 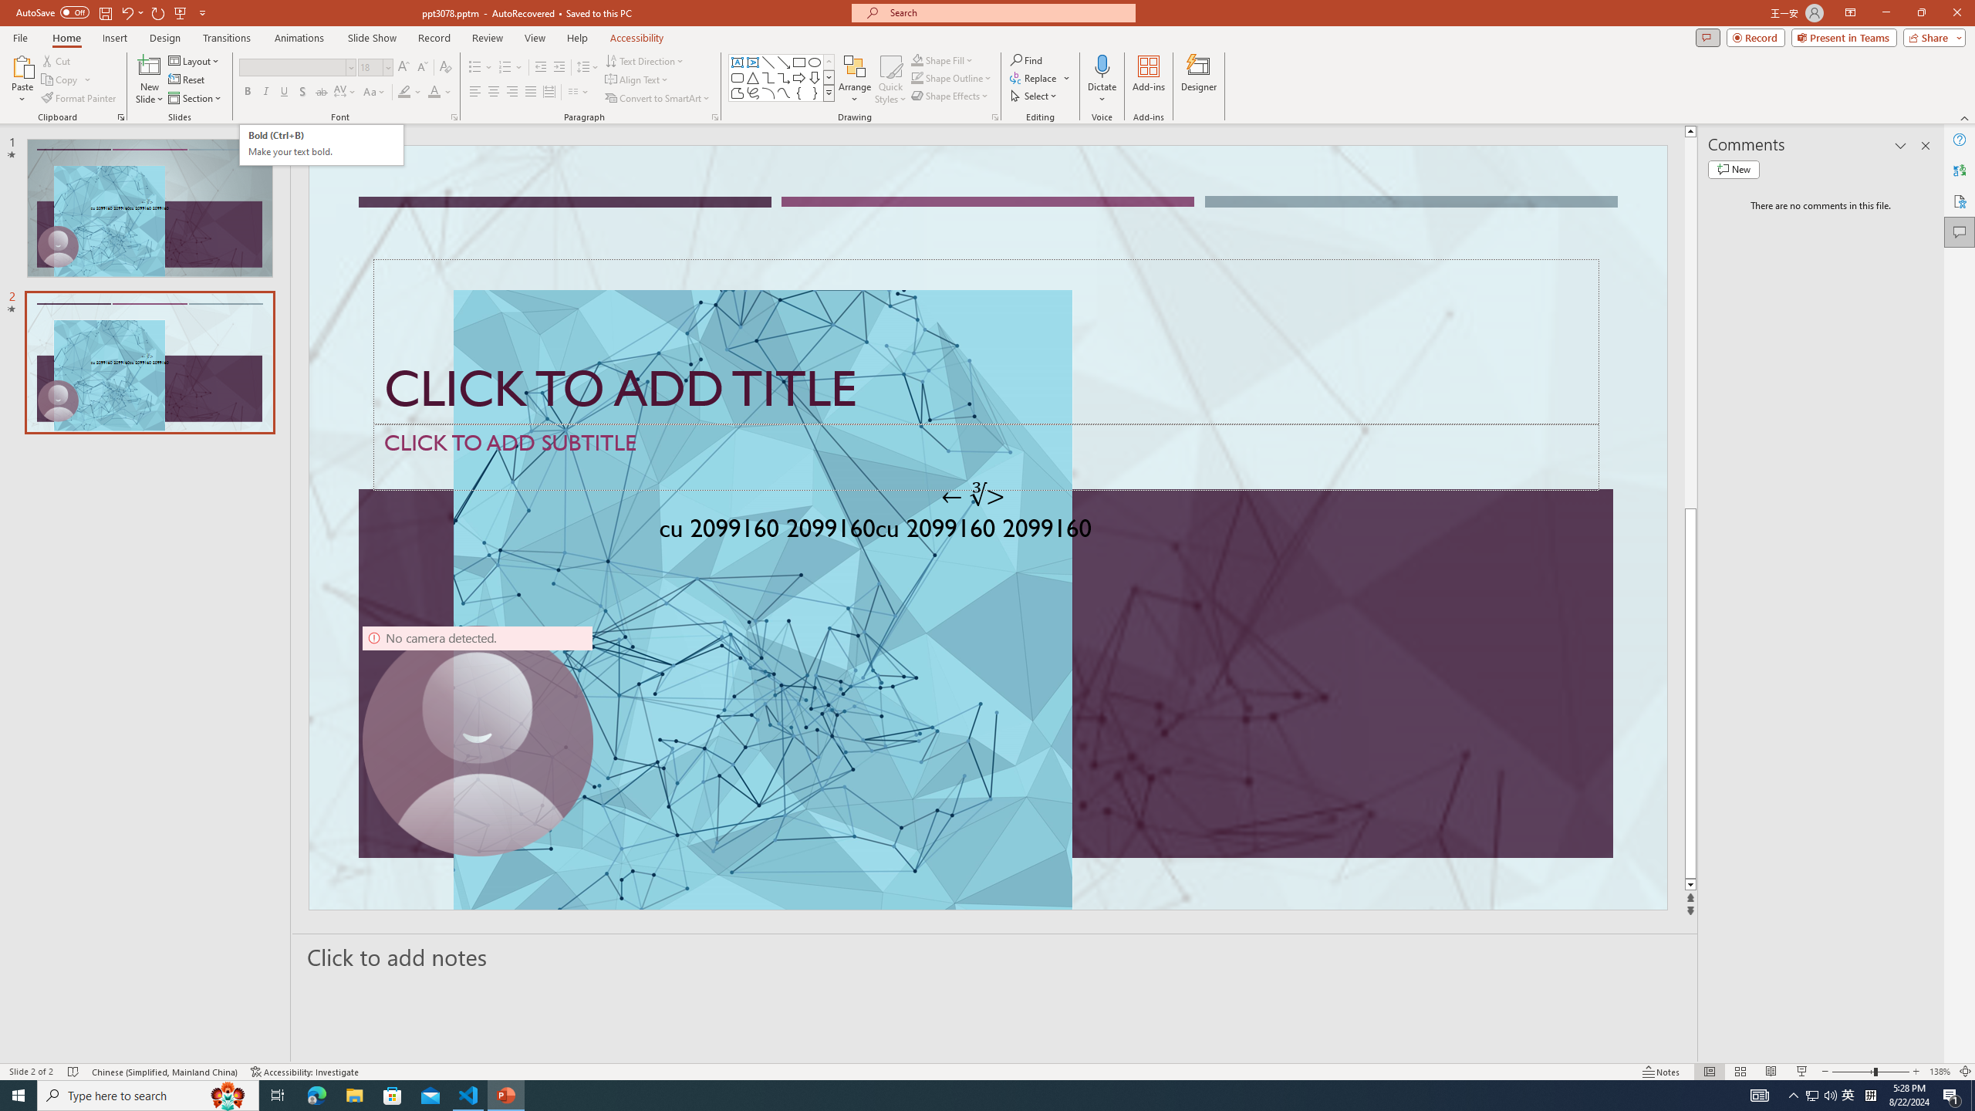 I want to click on Quick Styles, so click(x=890, y=79).